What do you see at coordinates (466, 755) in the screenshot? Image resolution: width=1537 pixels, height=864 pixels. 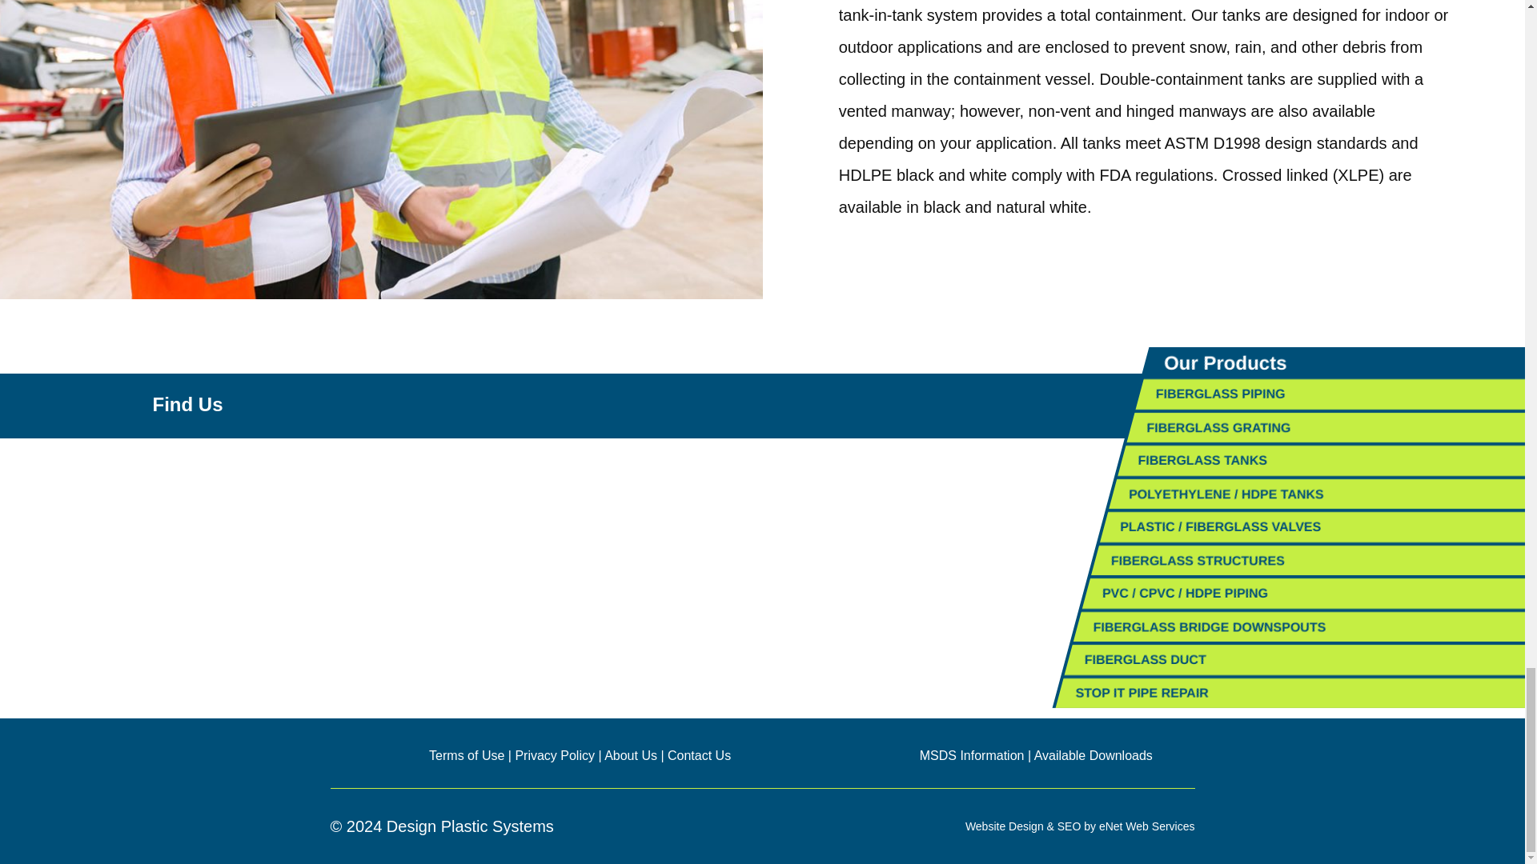 I see `Terms of Use` at bounding box center [466, 755].